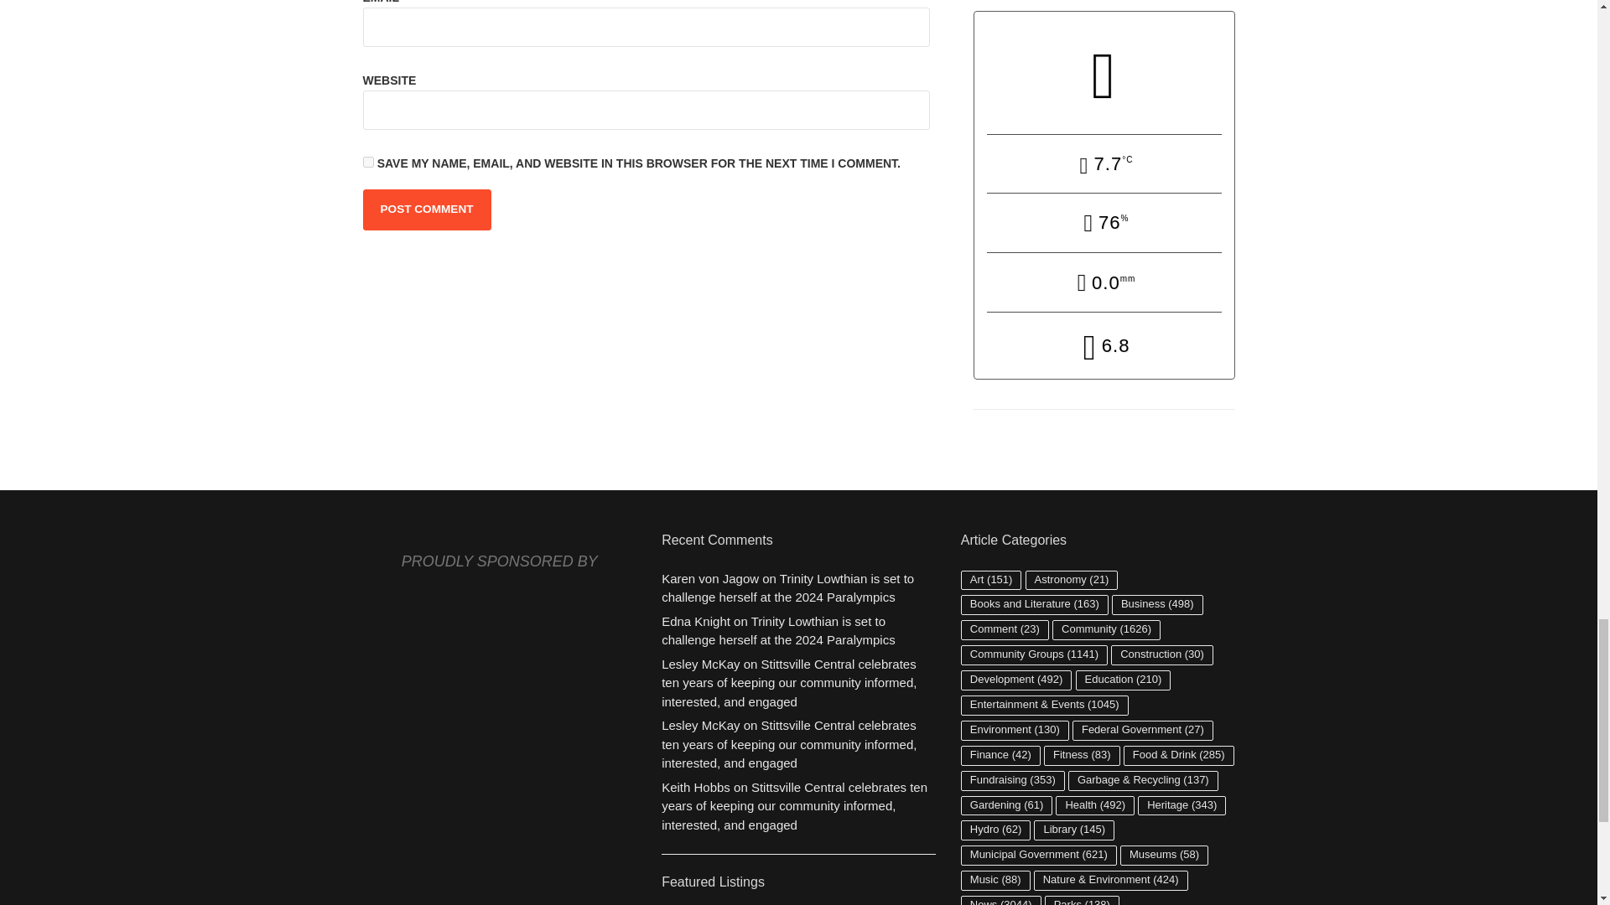 Image resolution: width=1610 pixels, height=905 pixels. What do you see at coordinates (1104, 347) in the screenshot?
I see `Wind chill` at bounding box center [1104, 347].